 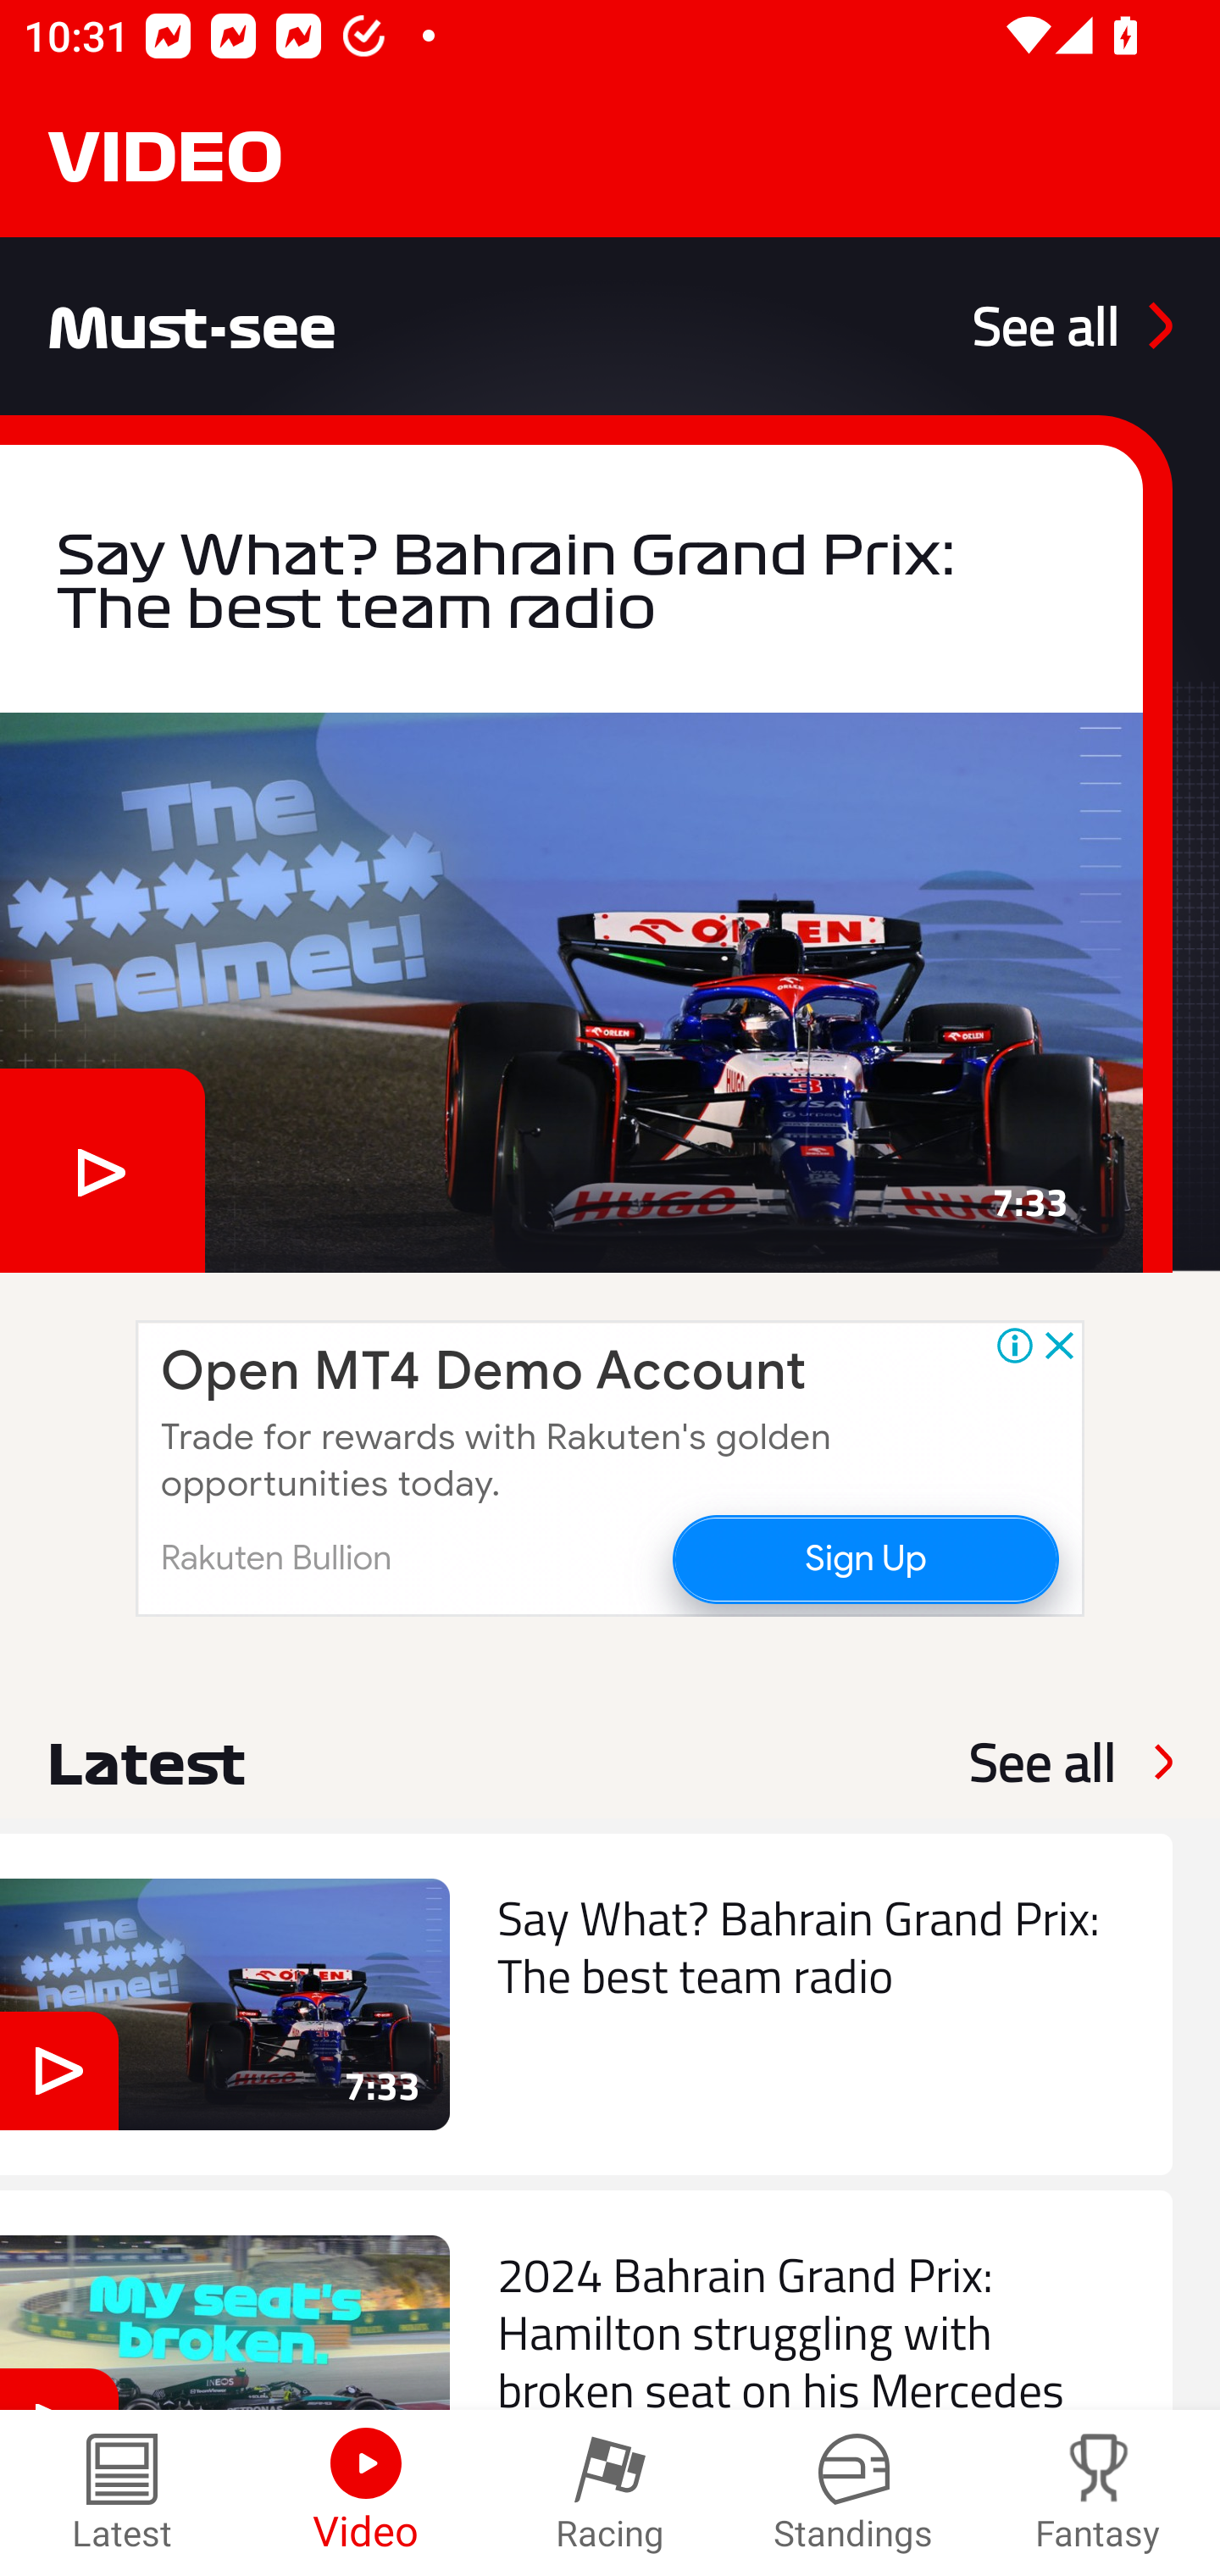 What do you see at coordinates (122, 2493) in the screenshot?
I see `Latest` at bounding box center [122, 2493].